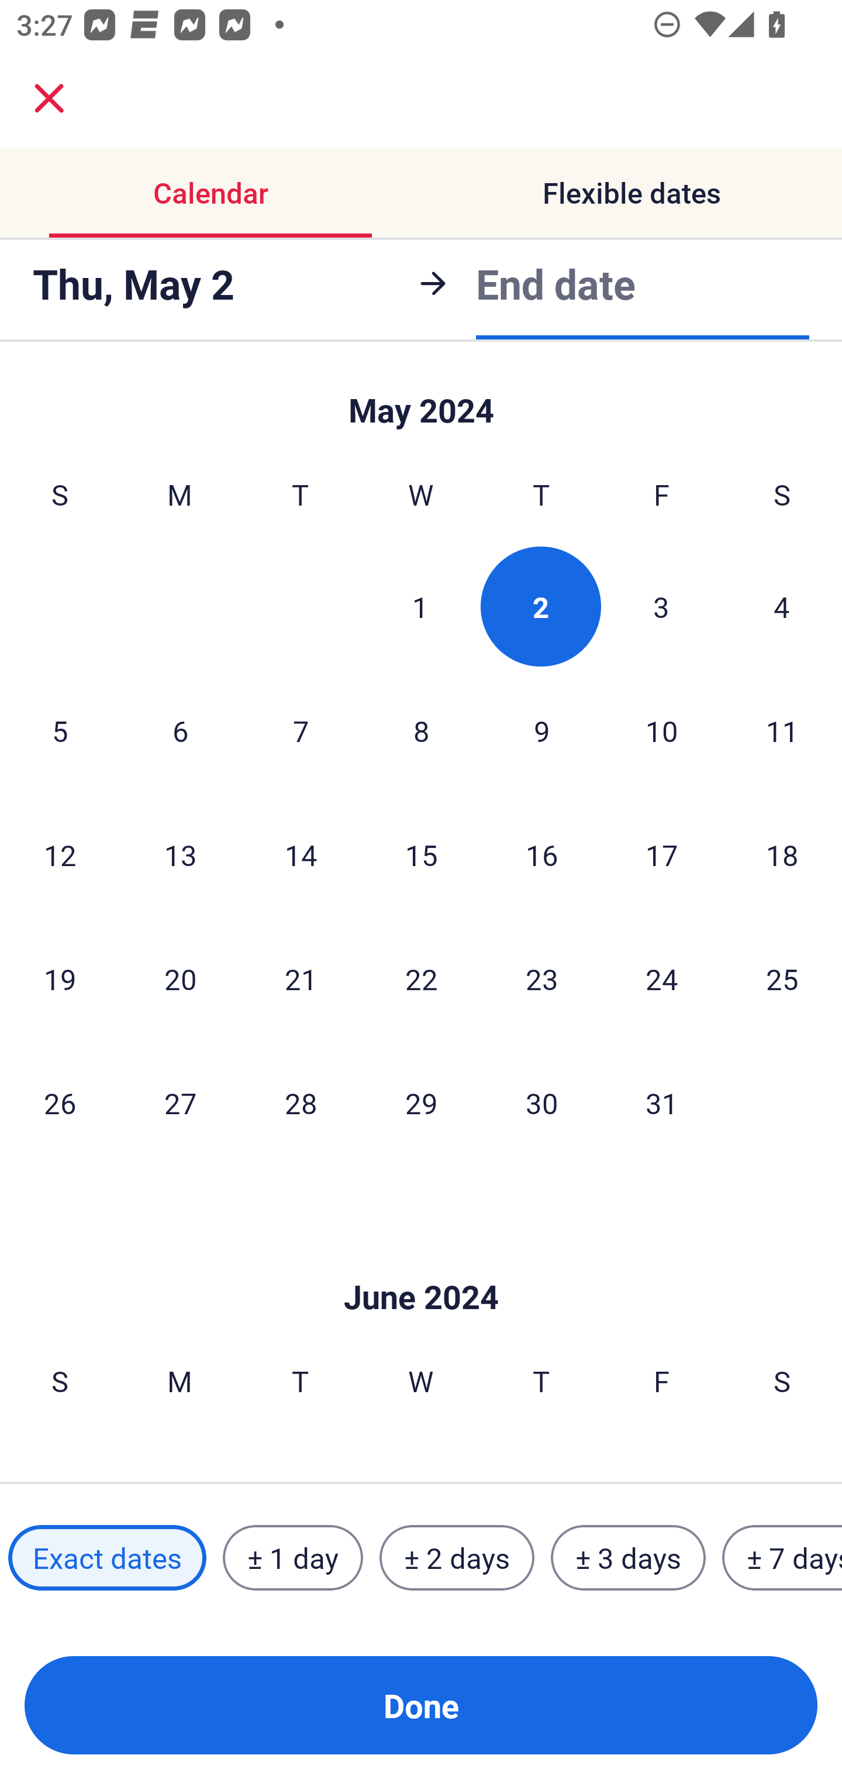 The image size is (842, 1779). Describe the element at coordinates (541, 1103) in the screenshot. I see `30 Thursday, May 30, 2024` at that location.